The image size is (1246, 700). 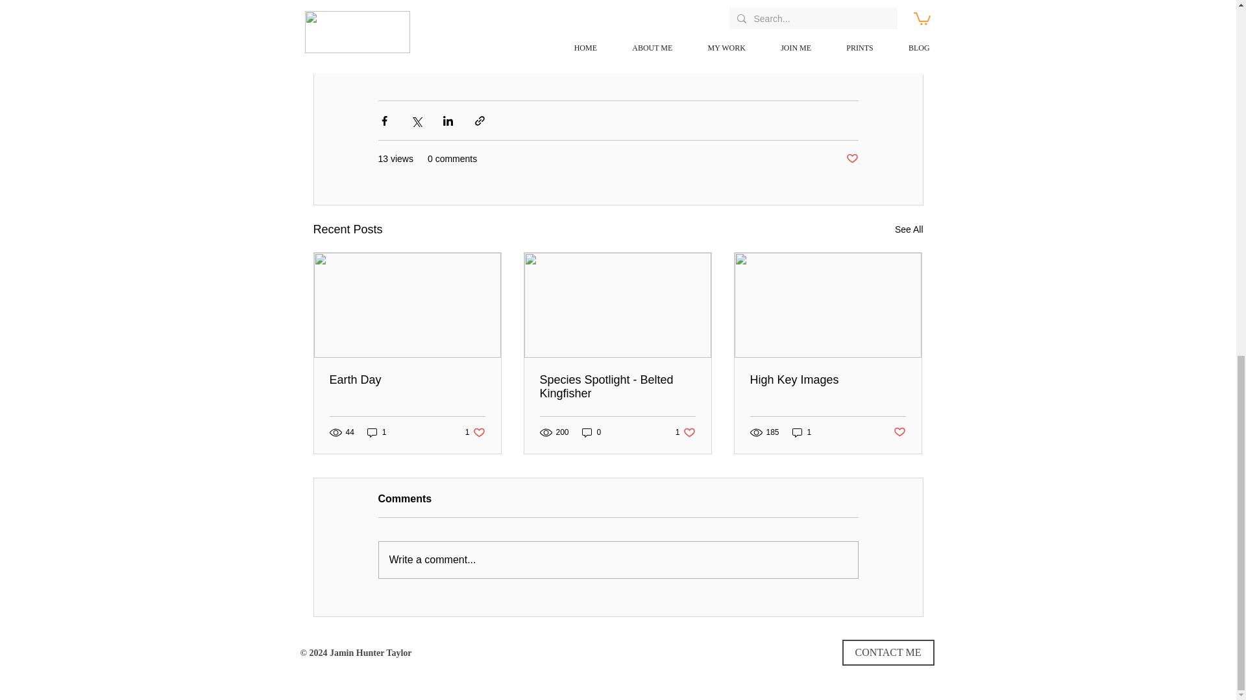 I want to click on Post not marked as liked, so click(x=592, y=432).